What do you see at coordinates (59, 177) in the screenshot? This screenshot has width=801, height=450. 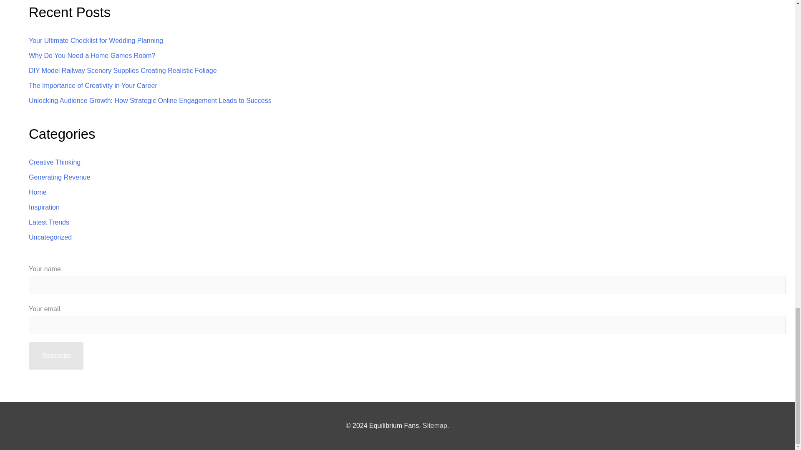 I see `Generating Revenue` at bounding box center [59, 177].